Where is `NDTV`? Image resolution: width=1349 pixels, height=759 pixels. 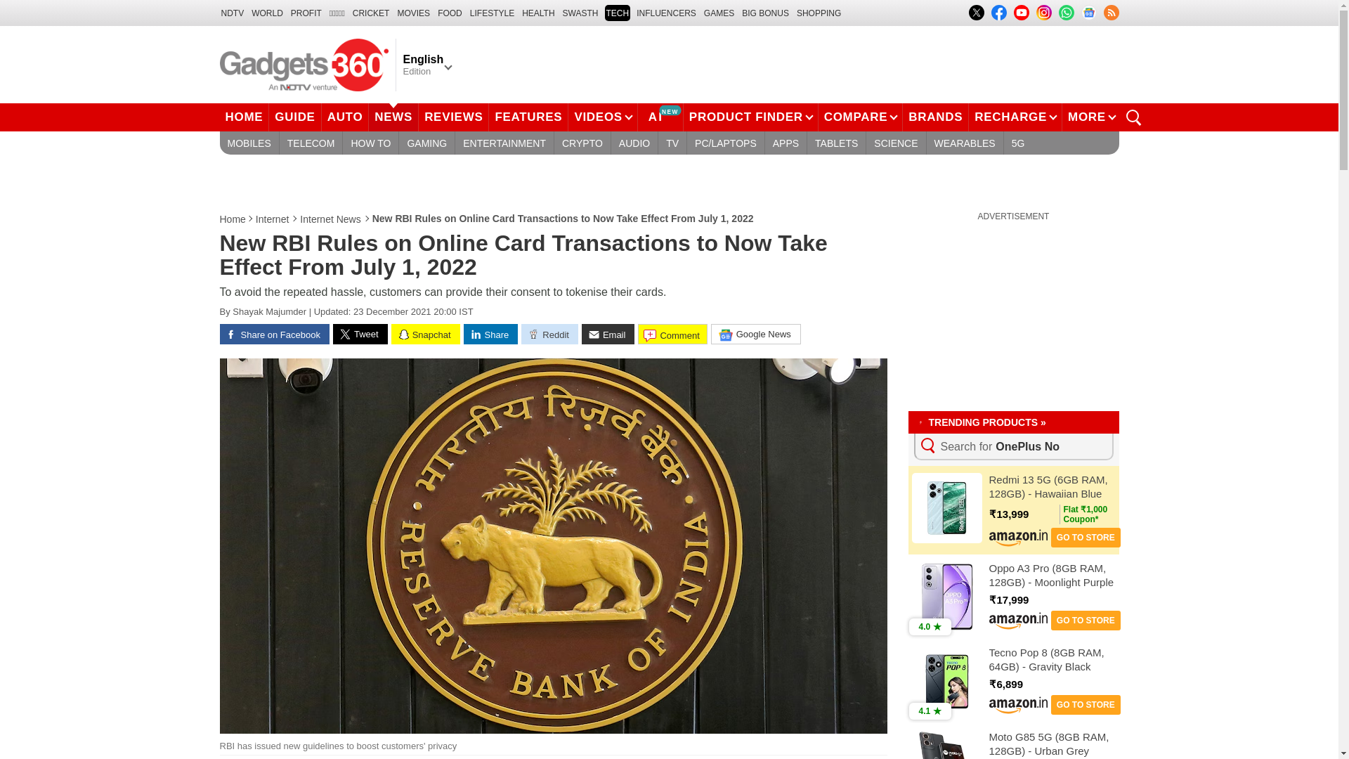
NDTV is located at coordinates (232, 13).